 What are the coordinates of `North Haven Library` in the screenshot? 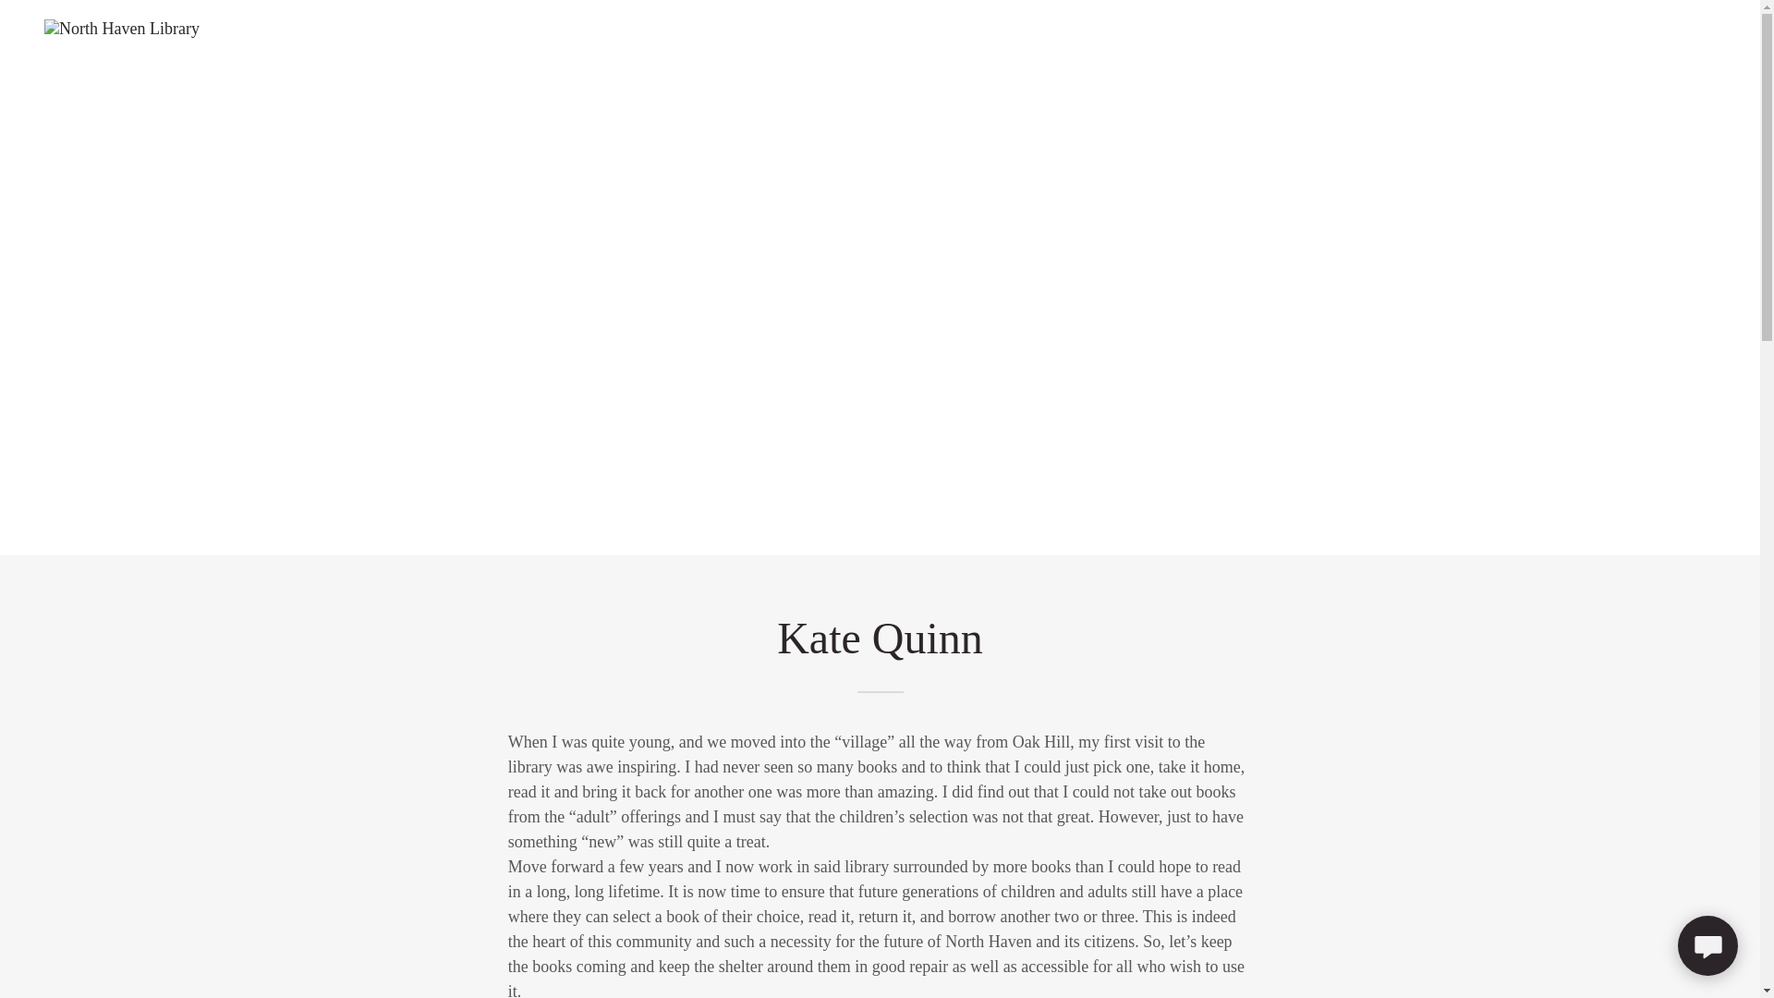 It's located at (122, 26).